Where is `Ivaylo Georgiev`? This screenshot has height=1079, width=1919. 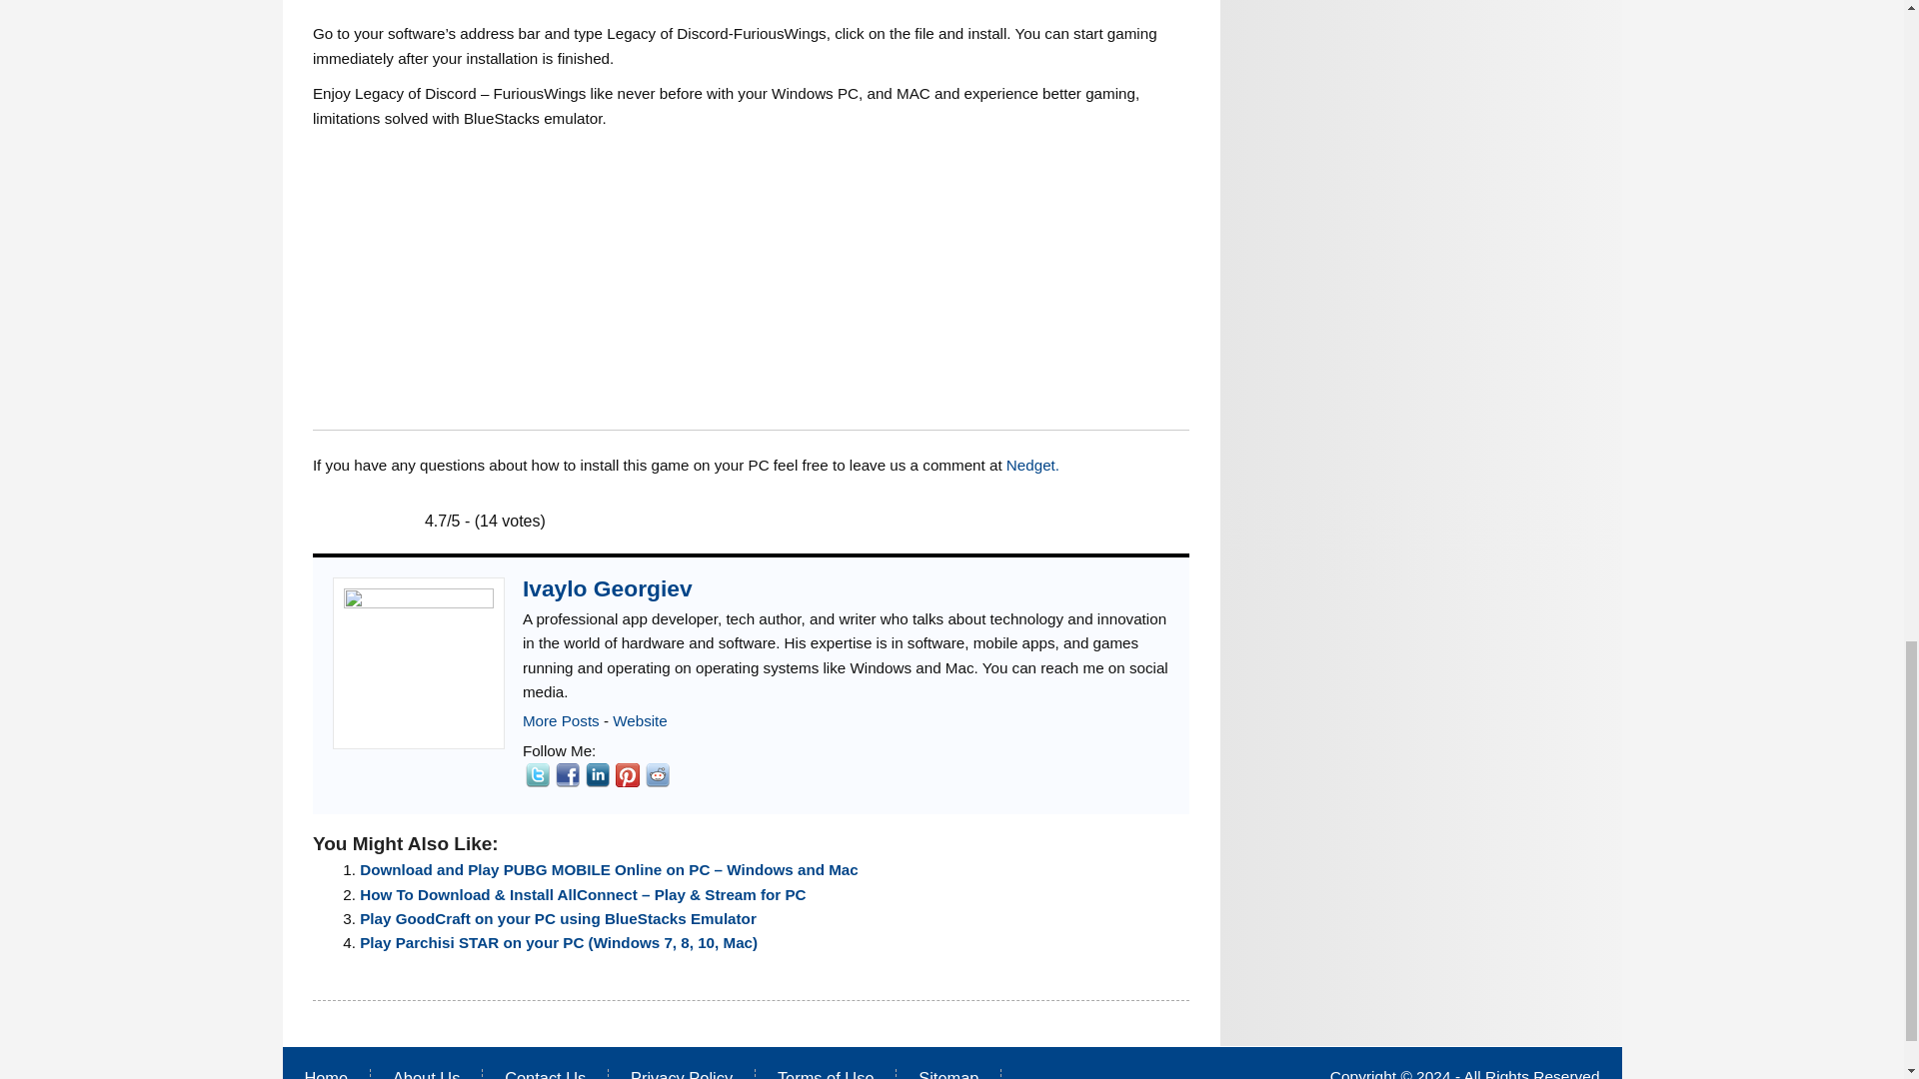 Ivaylo Georgiev is located at coordinates (608, 587).